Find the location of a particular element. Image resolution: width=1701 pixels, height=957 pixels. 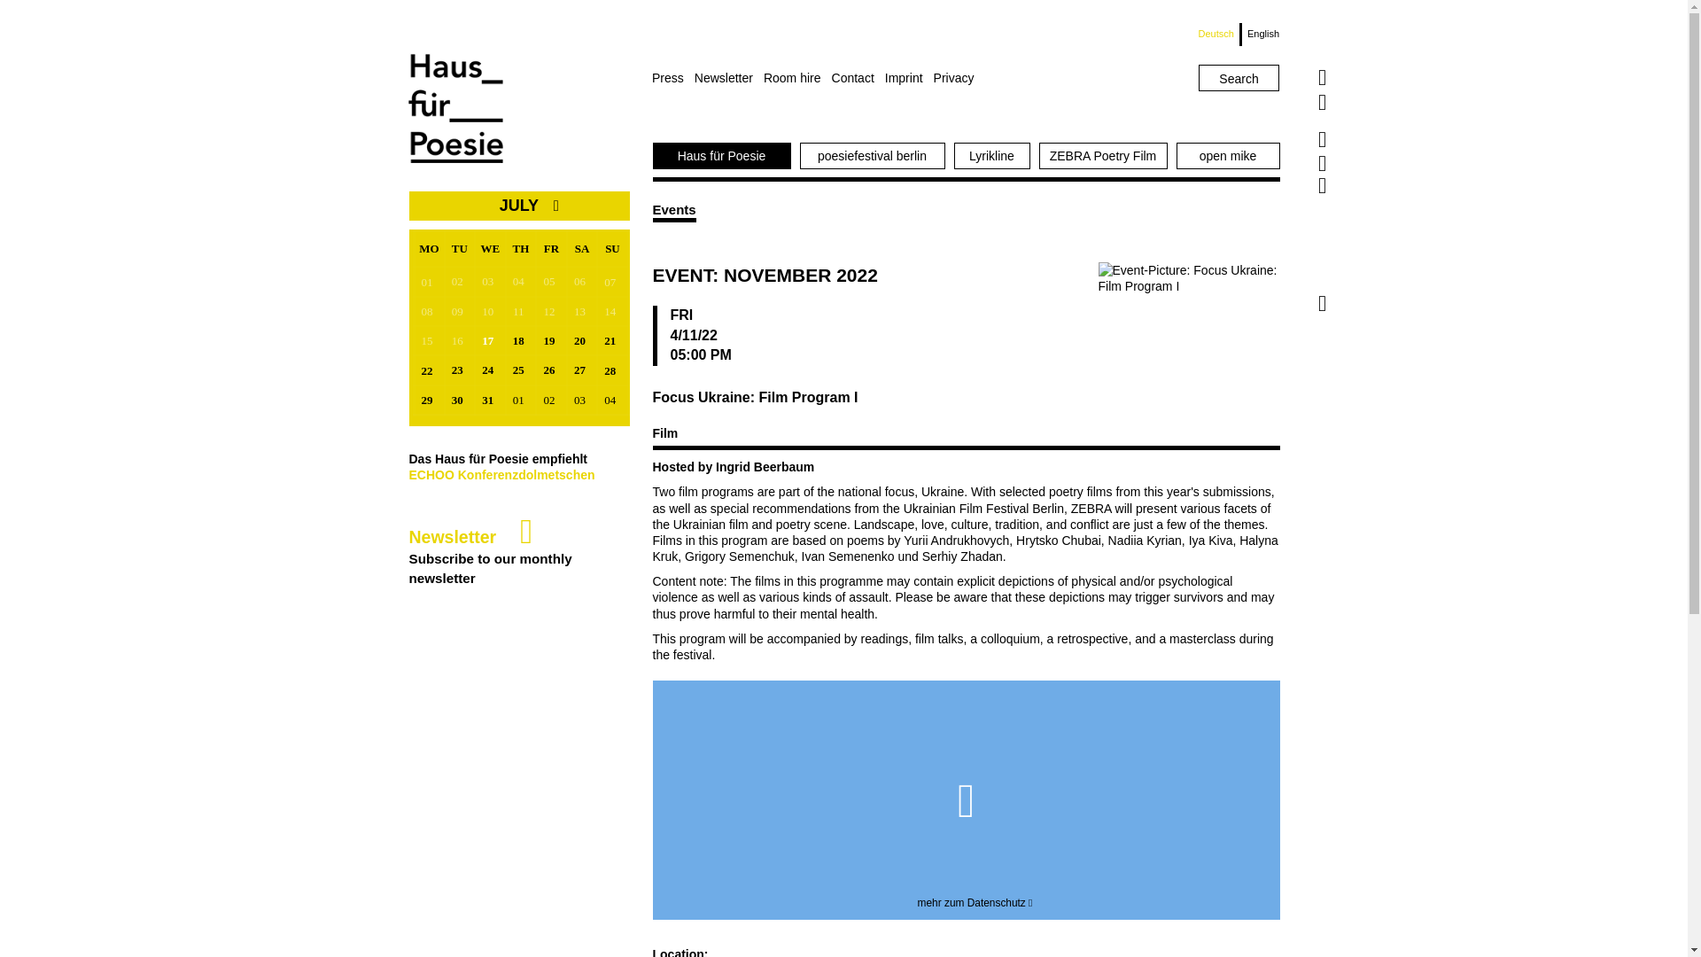

Deutsch is located at coordinates (1220, 34).